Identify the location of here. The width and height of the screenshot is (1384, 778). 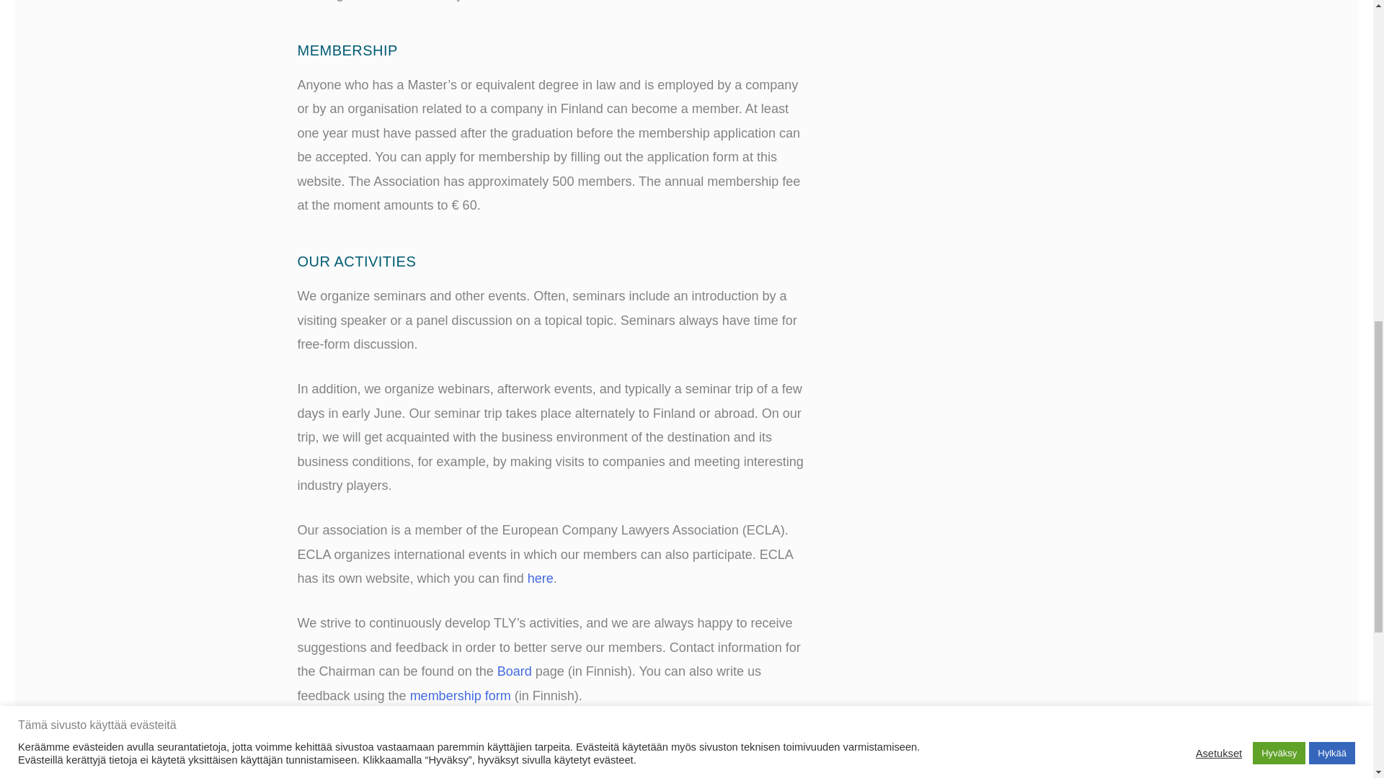
(541, 578).